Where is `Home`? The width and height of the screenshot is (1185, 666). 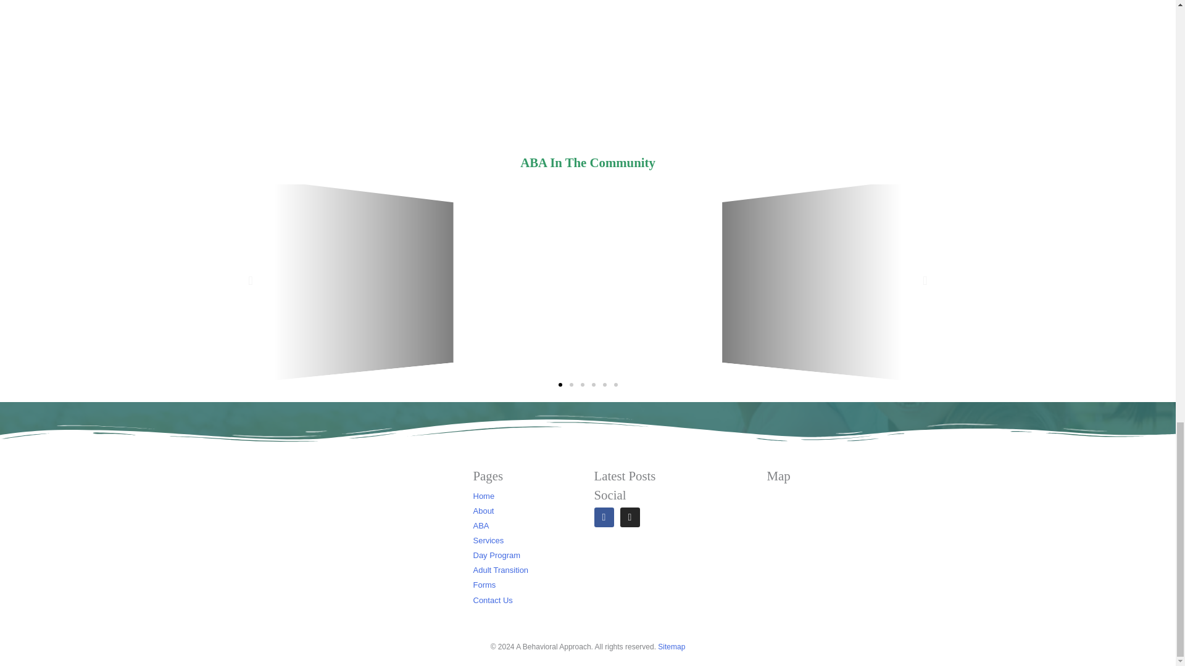 Home is located at coordinates (553, 496).